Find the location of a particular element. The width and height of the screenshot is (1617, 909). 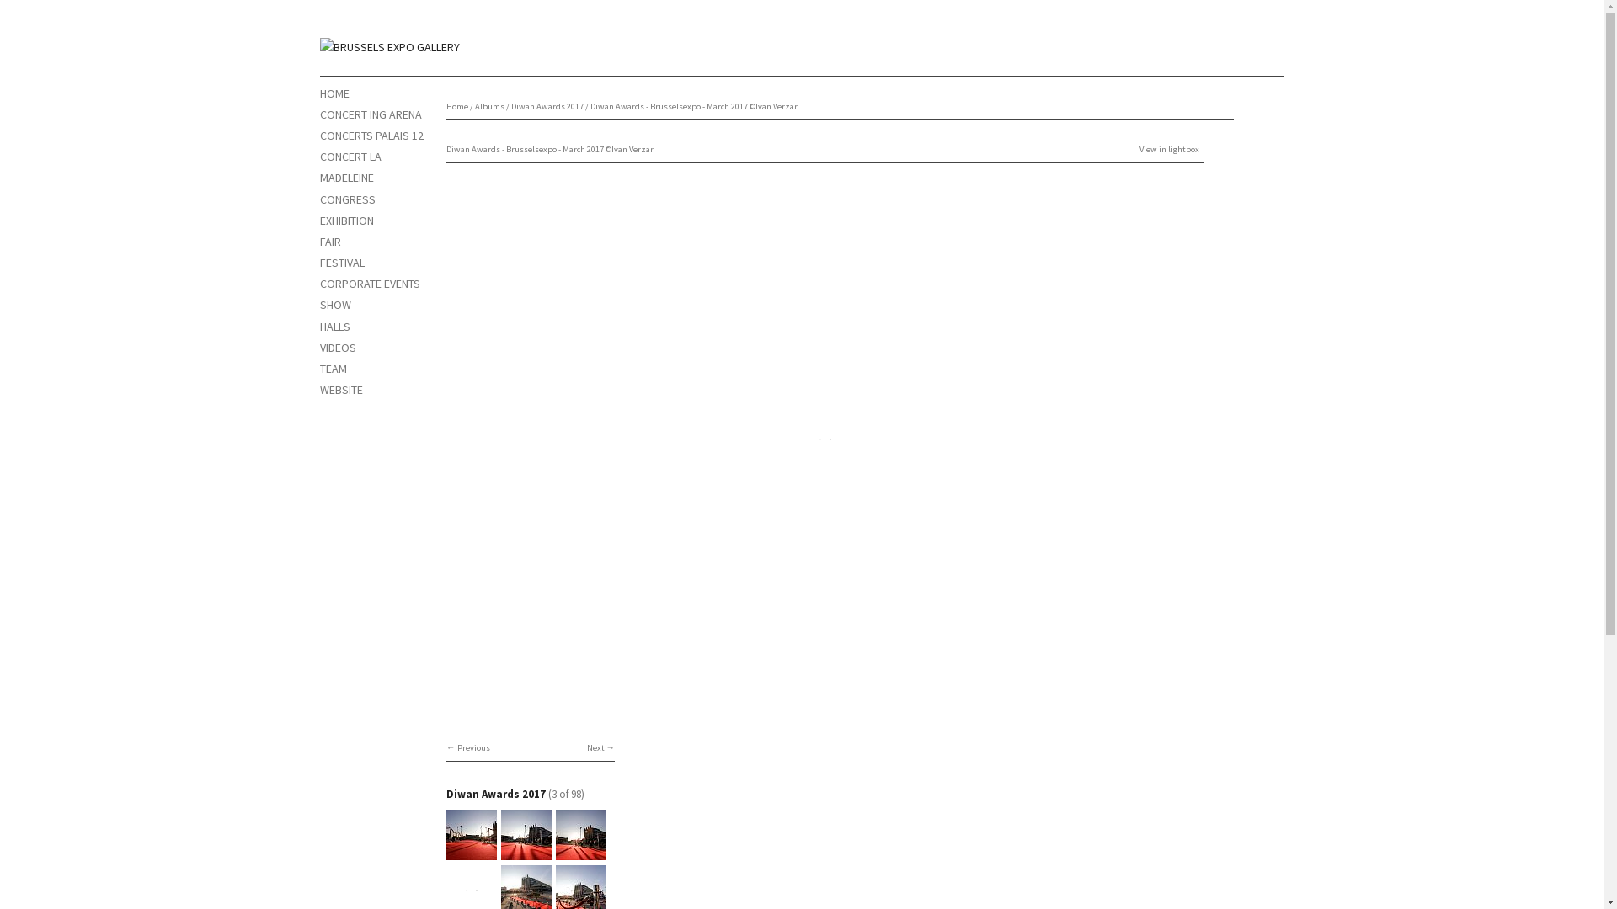

Albums is located at coordinates (490, 106).